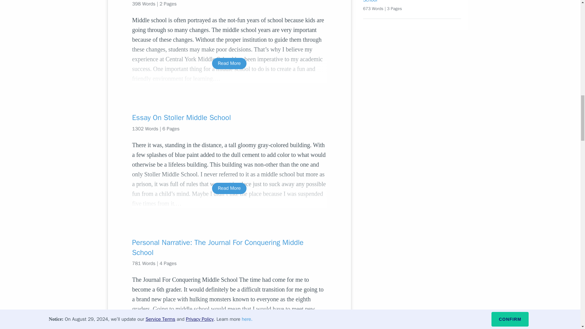  Describe the element at coordinates (229, 188) in the screenshot. I see `Read More` at that location.